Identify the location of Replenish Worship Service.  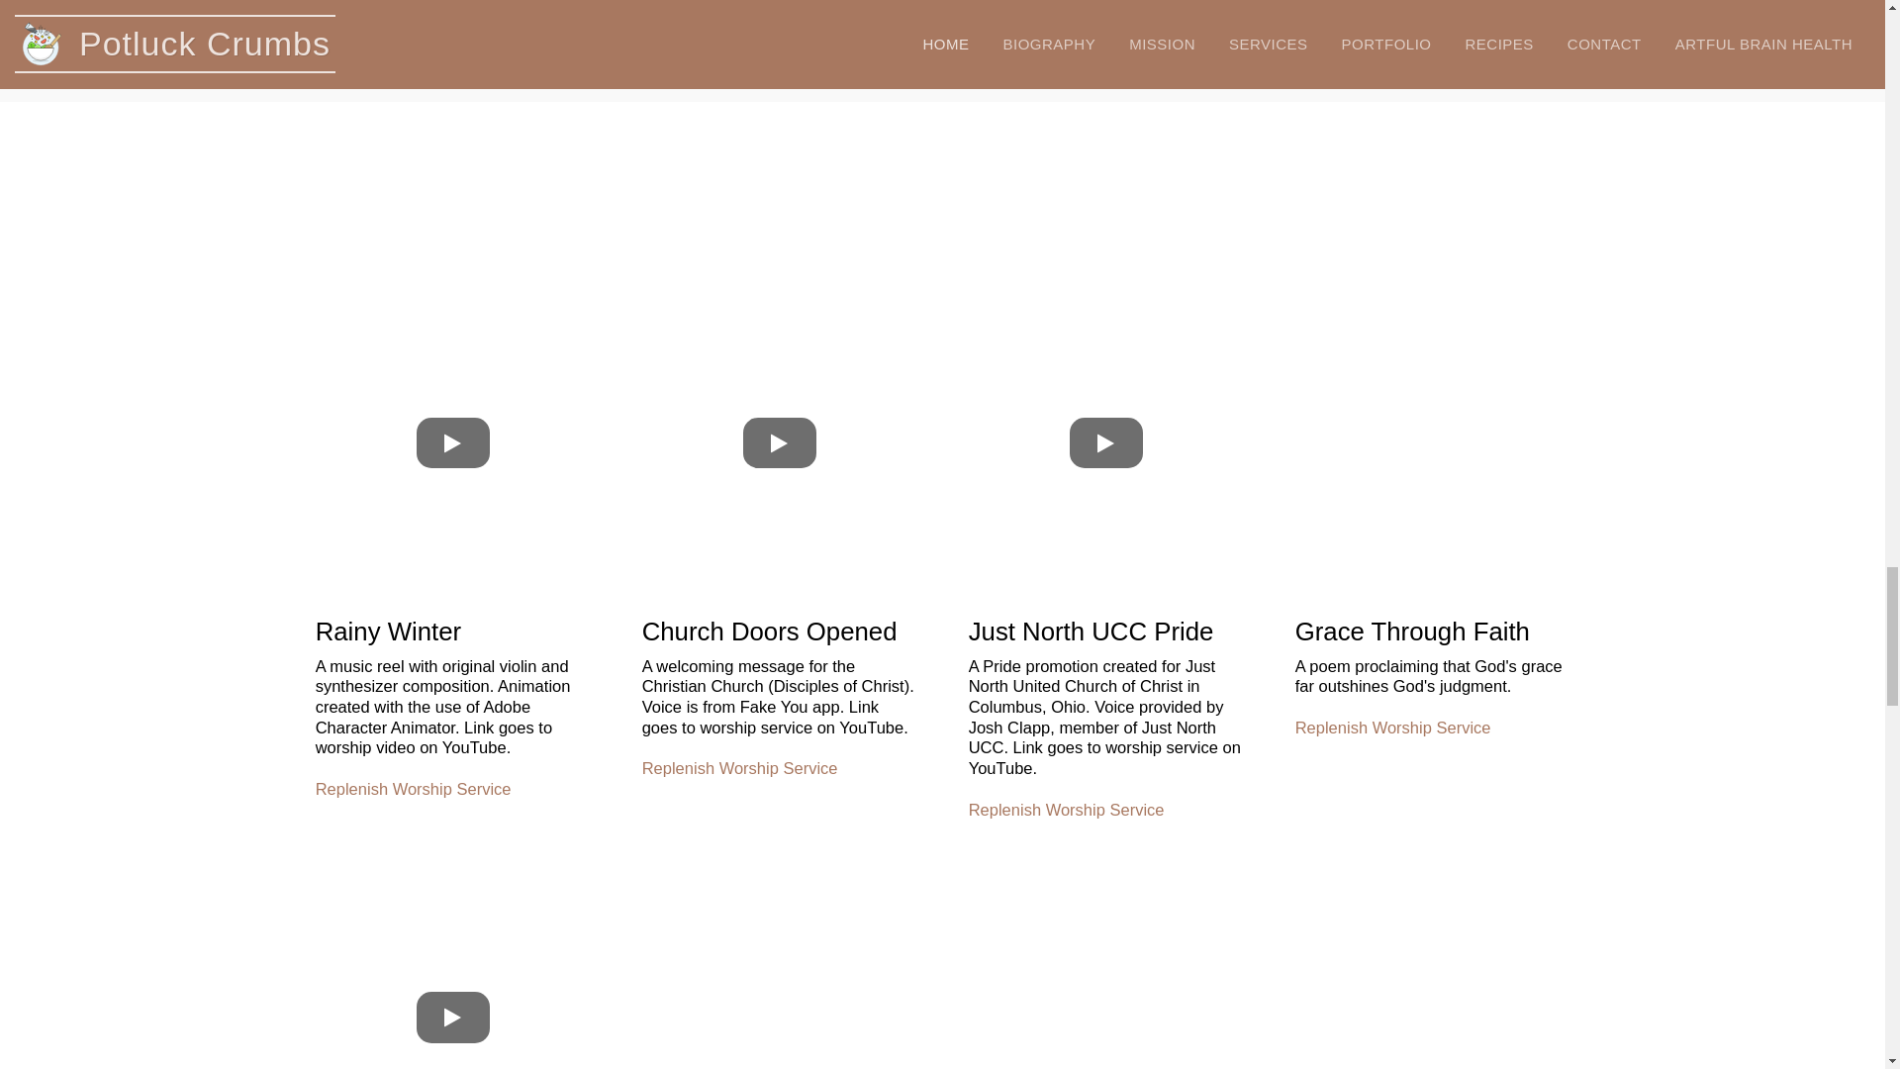
(739, 768).